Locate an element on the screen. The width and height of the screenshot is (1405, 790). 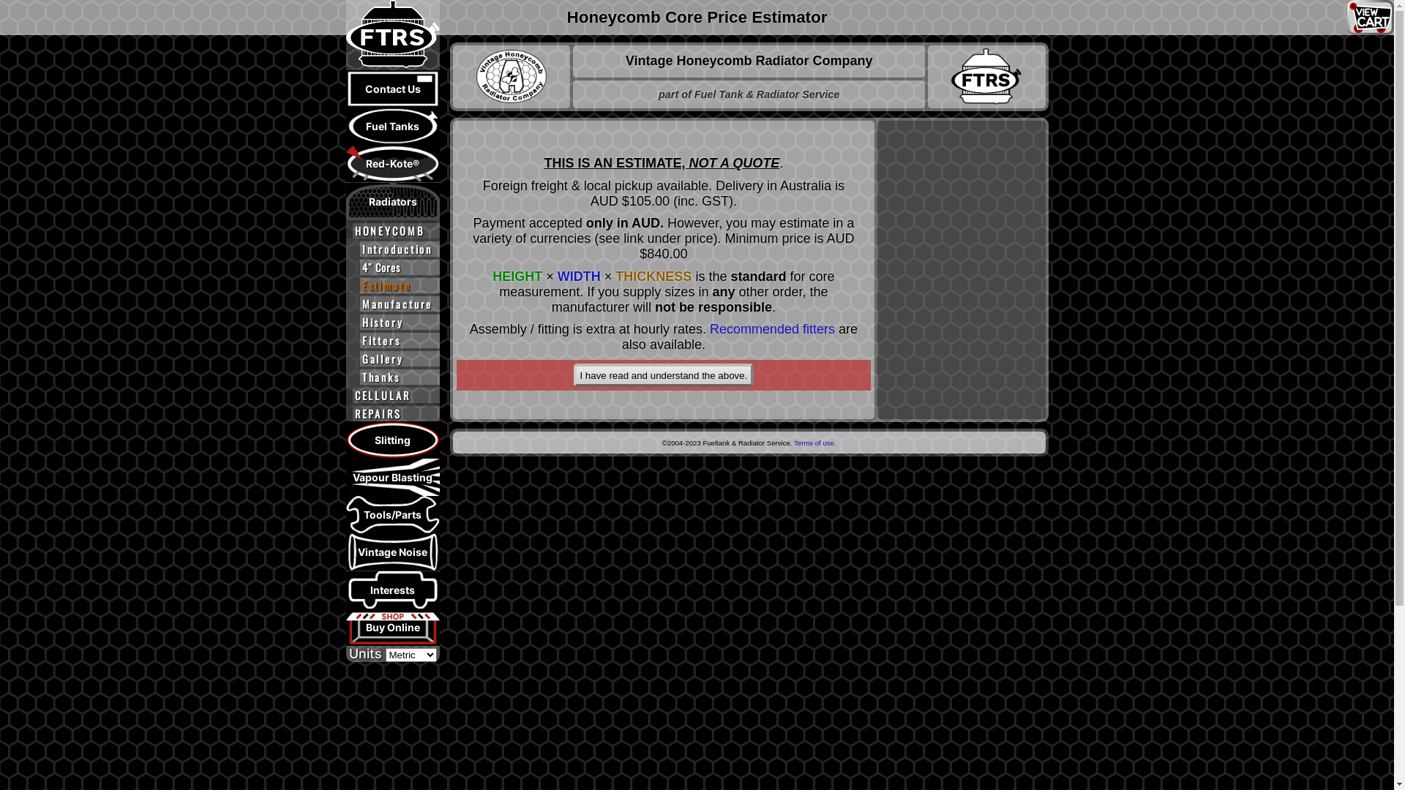
Buy Online is located at coordinates (392, 627).